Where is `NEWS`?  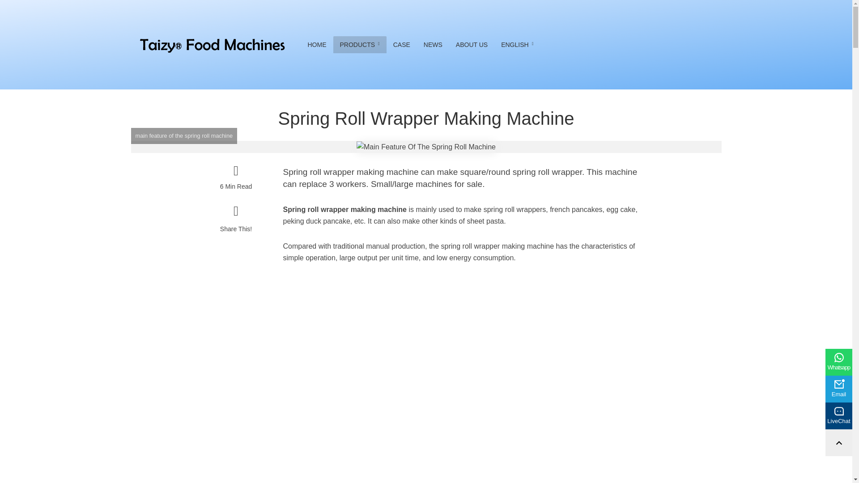 NEWS is located at coordinates (433, 45).